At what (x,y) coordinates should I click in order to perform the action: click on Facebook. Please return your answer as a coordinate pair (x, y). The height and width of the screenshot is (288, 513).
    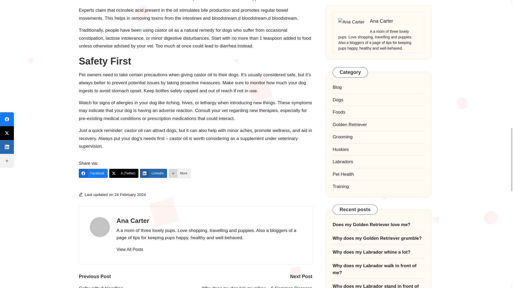
    Looking at the image, I should click on (93, 173).